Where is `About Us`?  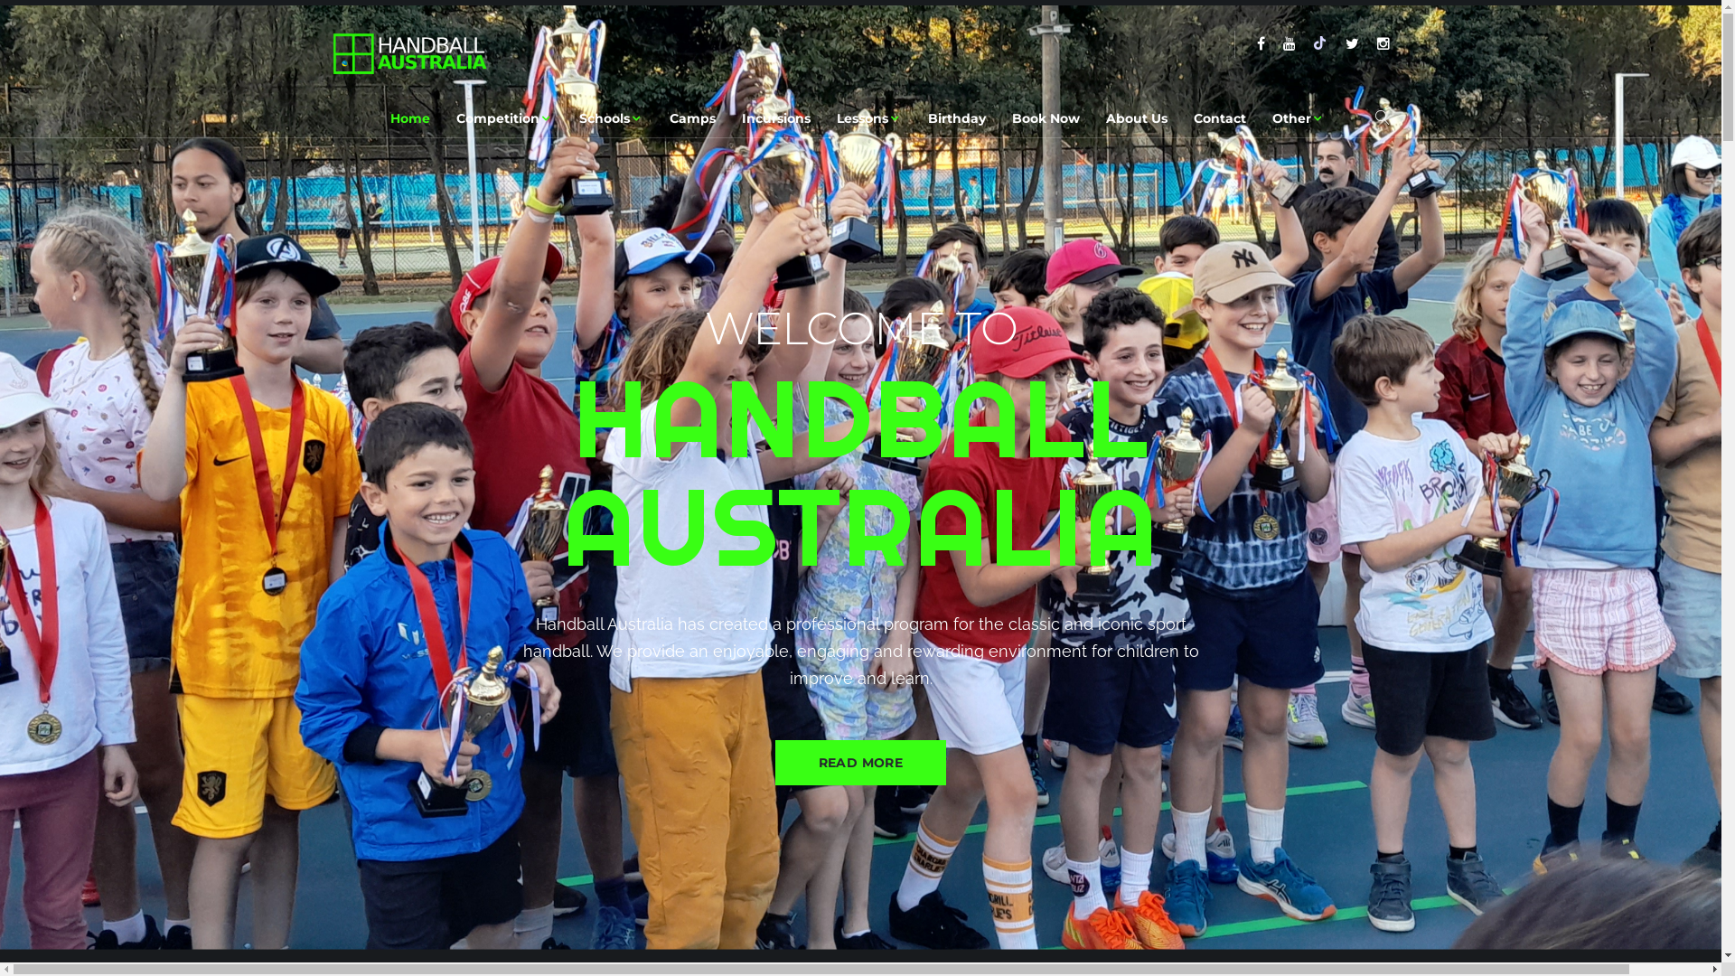
About Us is located at coordinates (1137, 118).